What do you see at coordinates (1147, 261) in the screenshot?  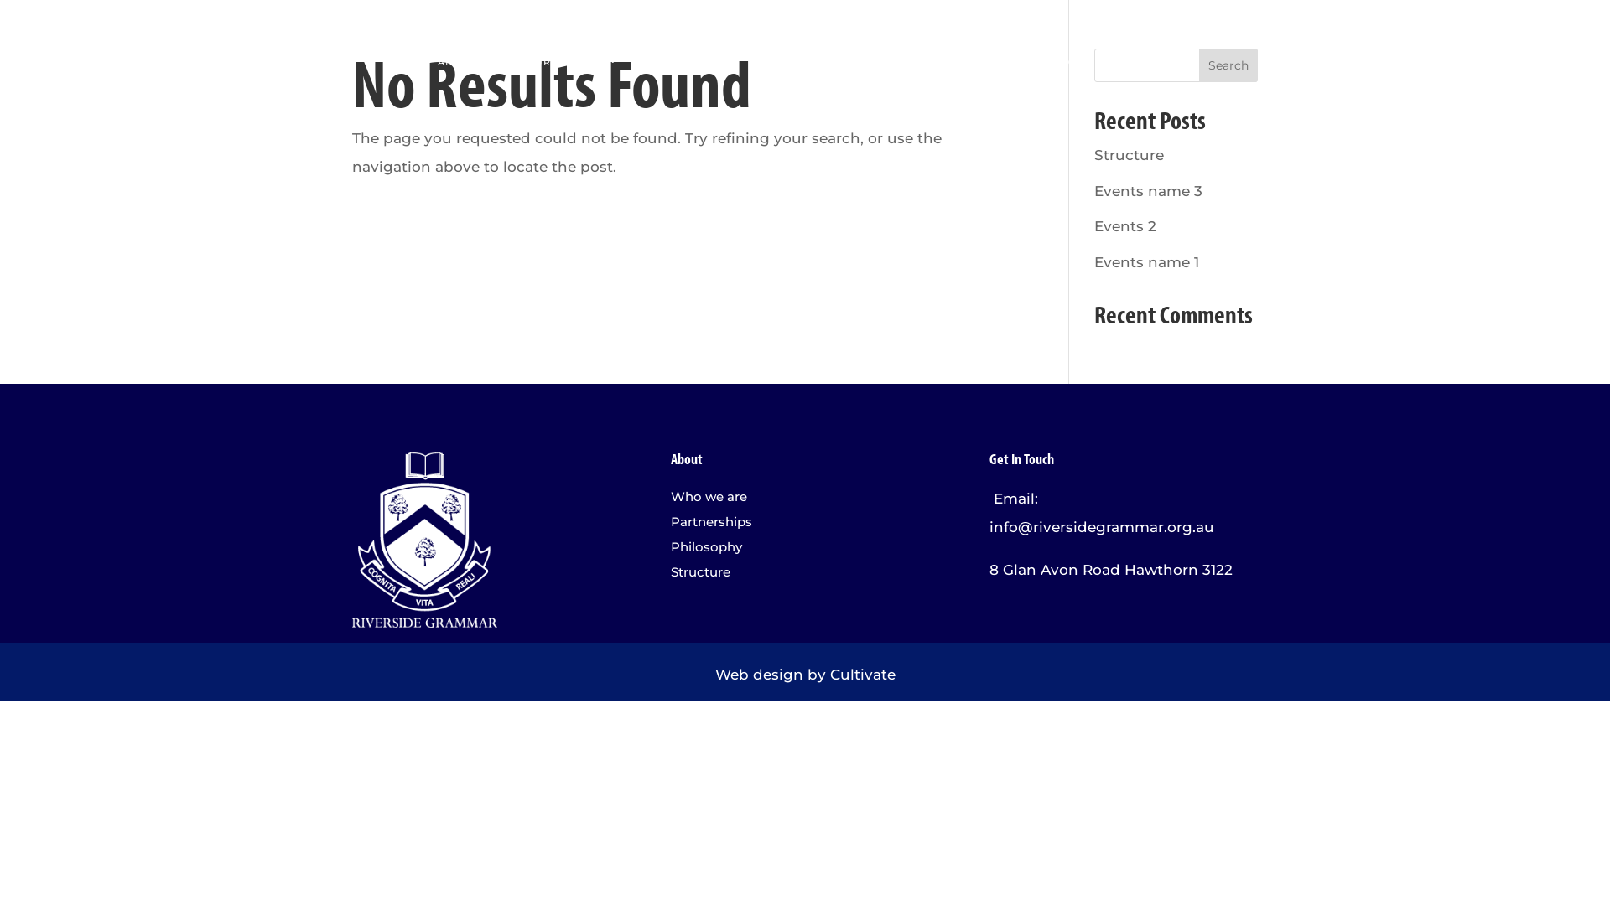 I see `Events name 1` at bounding box center [1147, 261].